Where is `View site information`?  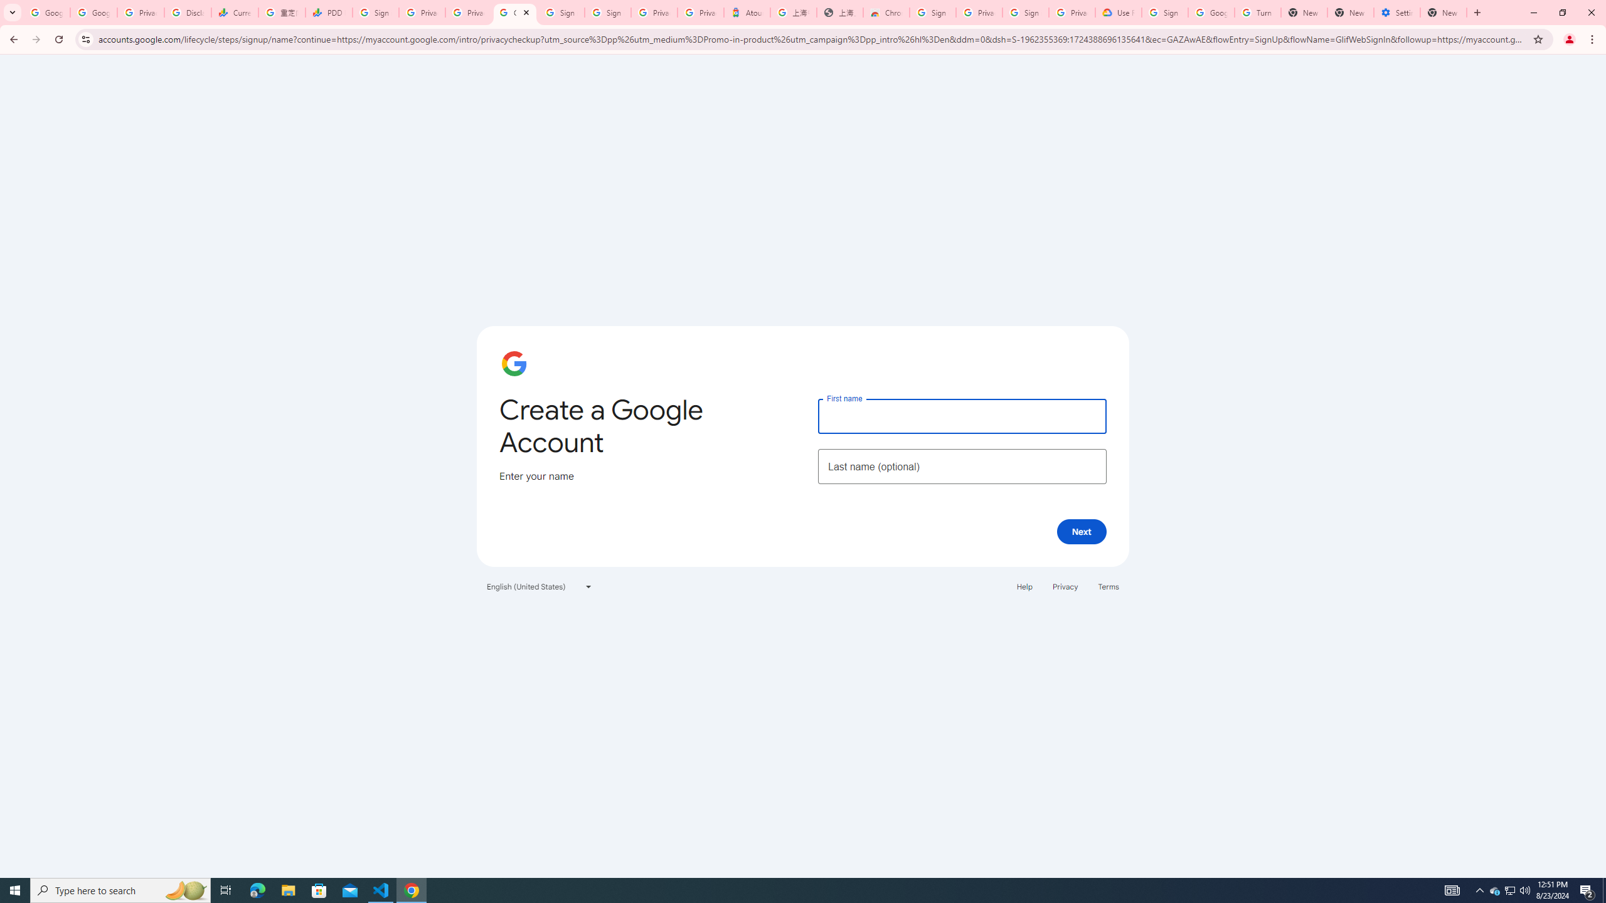
View site information is located at coordinates (85, 39).